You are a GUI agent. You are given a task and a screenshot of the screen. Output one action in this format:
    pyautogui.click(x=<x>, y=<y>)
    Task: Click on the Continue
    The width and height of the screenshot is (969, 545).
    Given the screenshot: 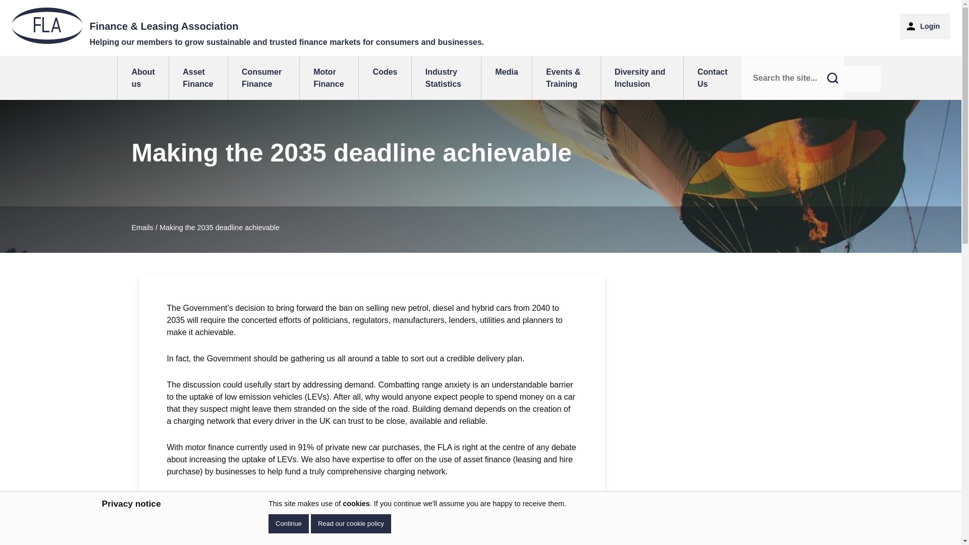 What is the action you would take?
    pyautogui.click(x=289, y=524)
    